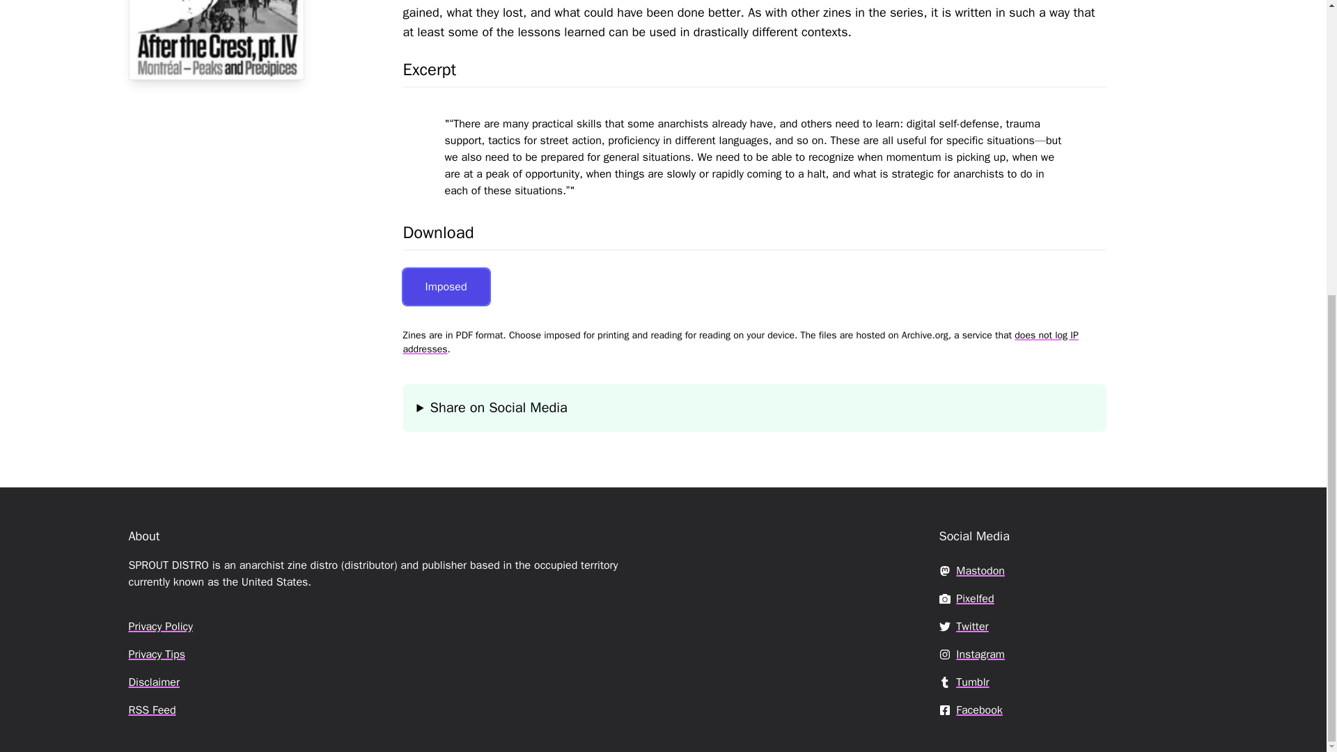 The image size is (1337, 752). I want to click on Facebook, so click(969, 710).